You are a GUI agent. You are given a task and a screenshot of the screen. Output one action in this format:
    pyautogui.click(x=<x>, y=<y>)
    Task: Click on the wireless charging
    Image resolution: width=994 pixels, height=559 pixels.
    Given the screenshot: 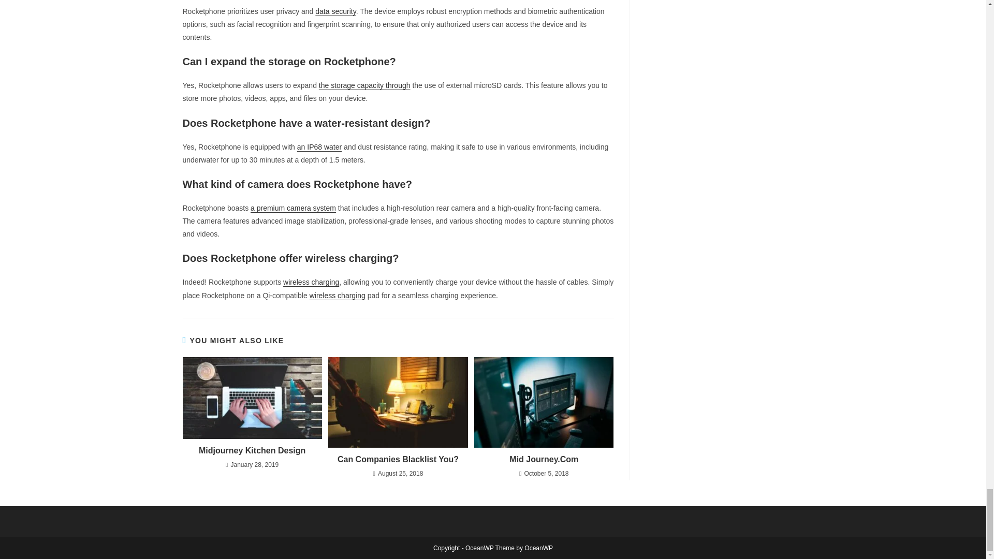 What is the action you would take?
    pyautogui.click(x=311, y=282)
    